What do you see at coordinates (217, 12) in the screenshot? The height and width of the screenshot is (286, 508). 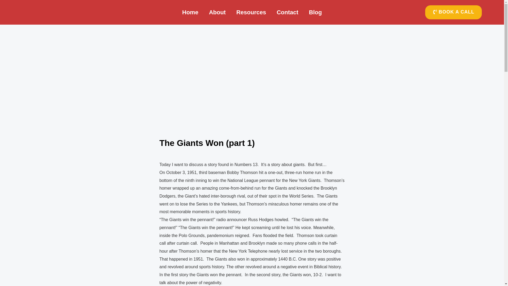 I see `About` at bounding box center [217, 12].